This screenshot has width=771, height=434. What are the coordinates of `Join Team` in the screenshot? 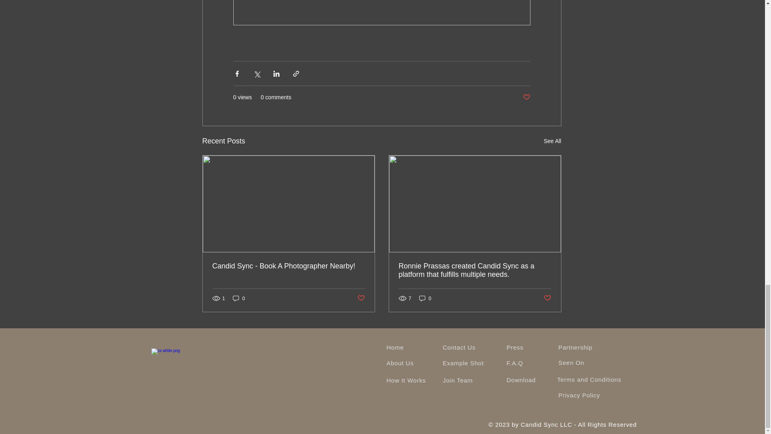 It's located at (457, 380).